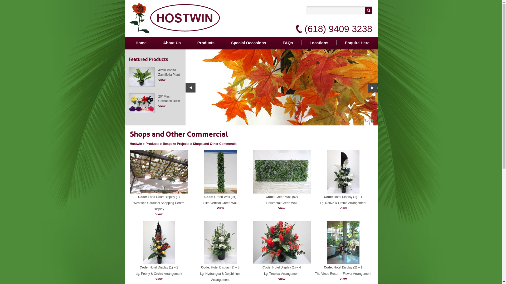 The height and width of the screenshot is (284, 506). What do you see at coordinates (159, 214) in the screenshot?
I see `View` at bounding box center [159, 214].